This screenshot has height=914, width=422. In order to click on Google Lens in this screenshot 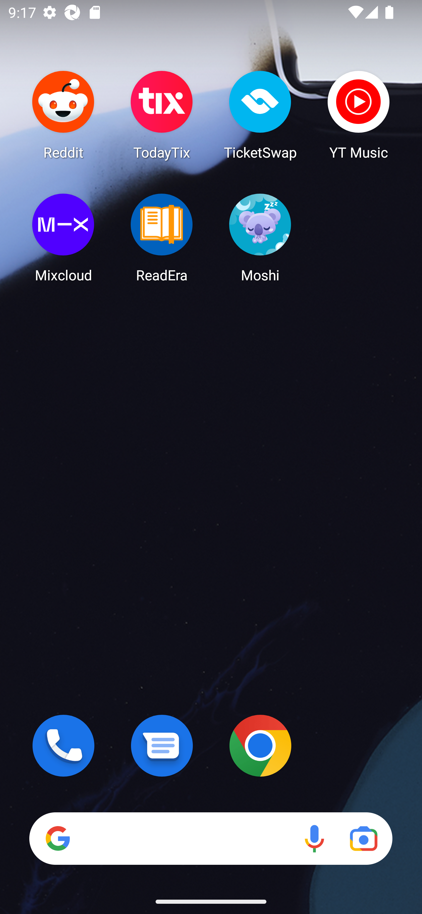, I will do `click(363, 838)`.